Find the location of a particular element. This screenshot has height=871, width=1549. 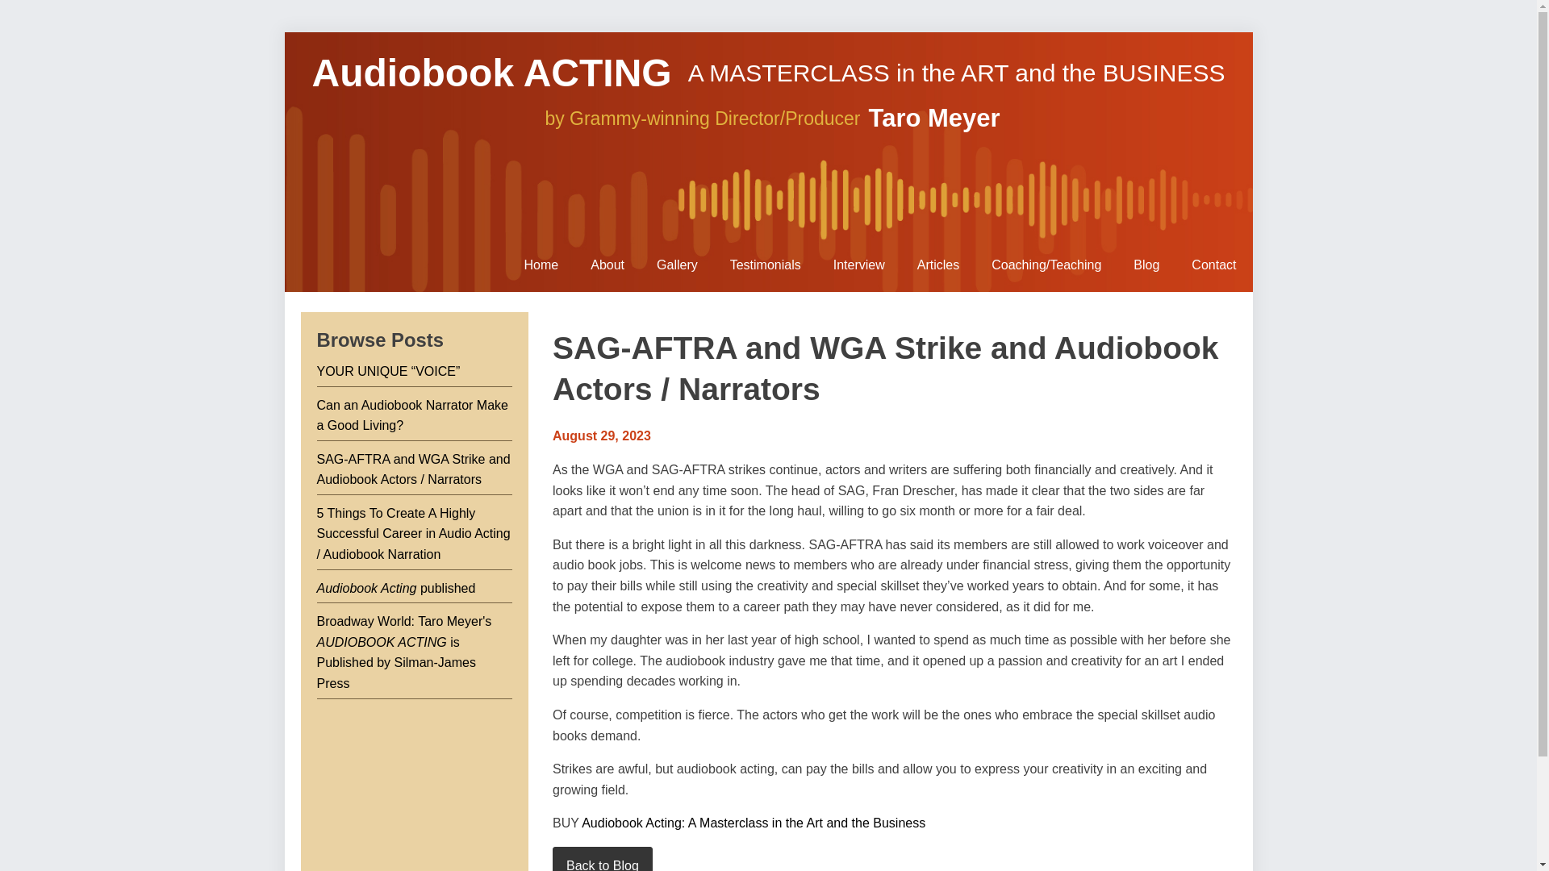

Testimonials is located at coordinates (766, 265).